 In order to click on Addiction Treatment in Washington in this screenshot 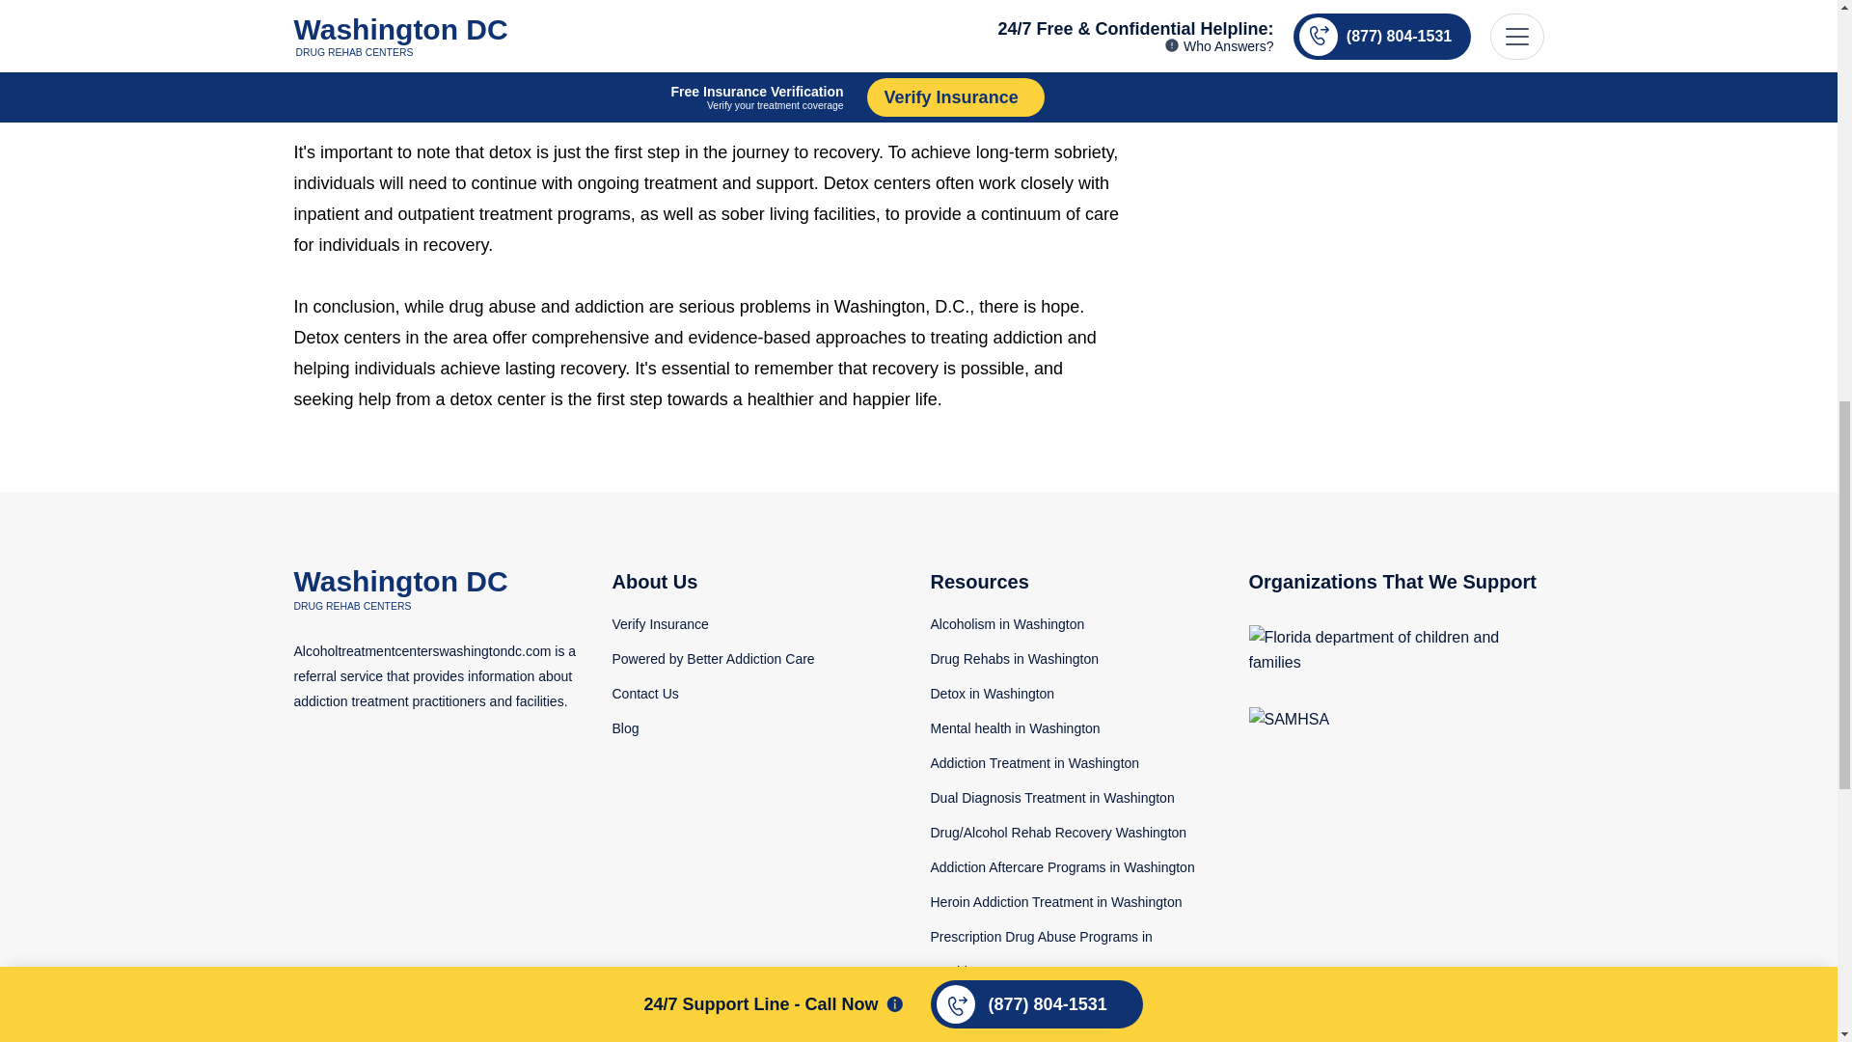, I will do `click(1034, 731)`.